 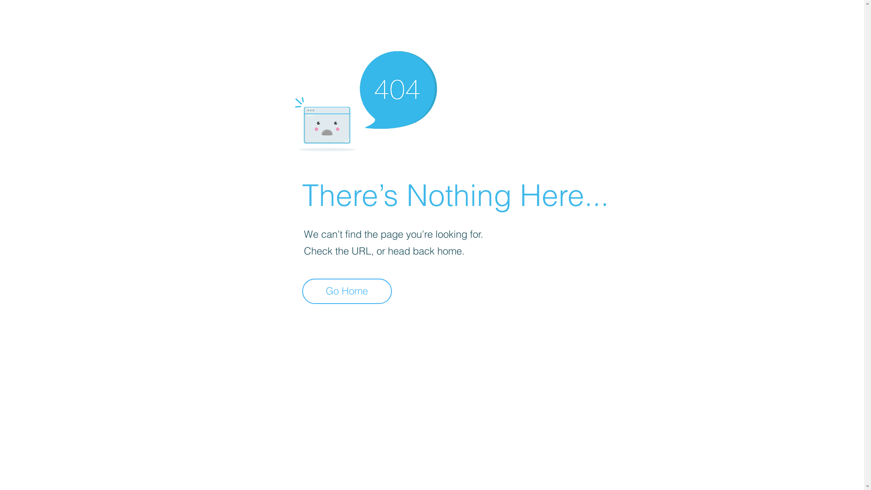 What do you see at coordinates (347, 291) in the screenshot?
I see `Go Home` at bounding box center [347, 291].